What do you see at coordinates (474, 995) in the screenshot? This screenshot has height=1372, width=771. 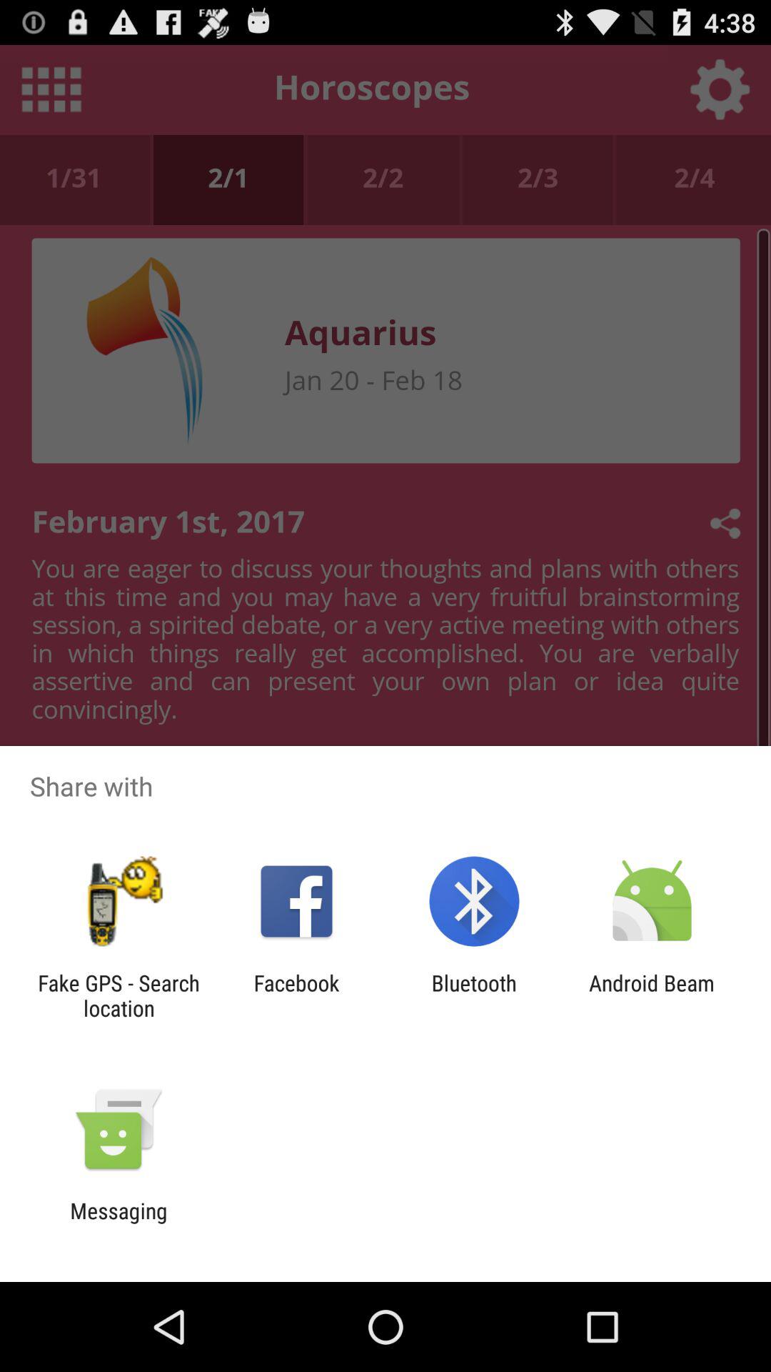 I see `jump to bluetooth app` at bounding box center [474, 995].